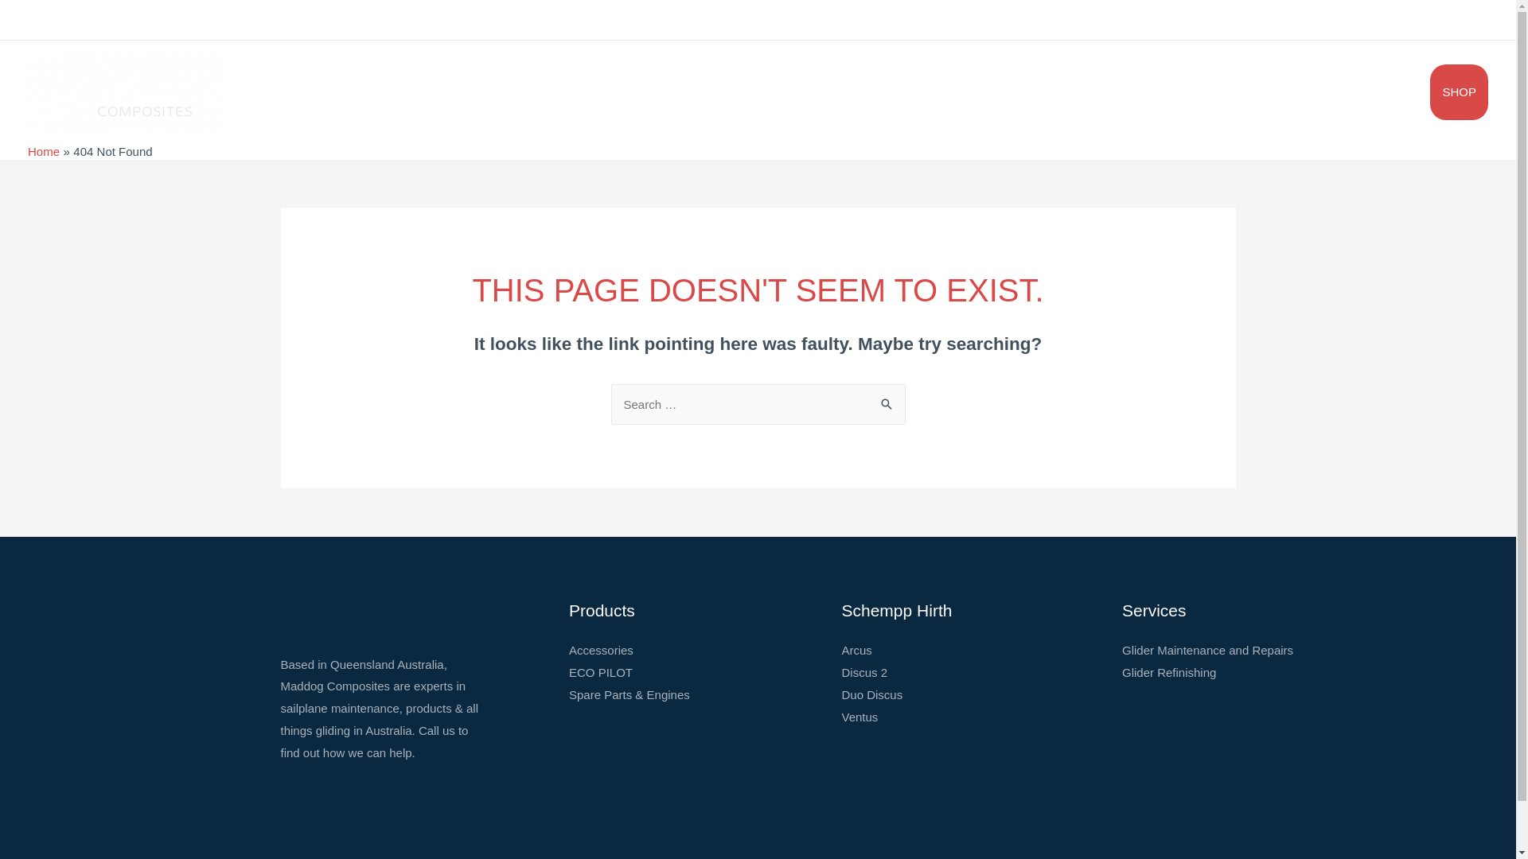  I want to click on Search, so click(887, 401).